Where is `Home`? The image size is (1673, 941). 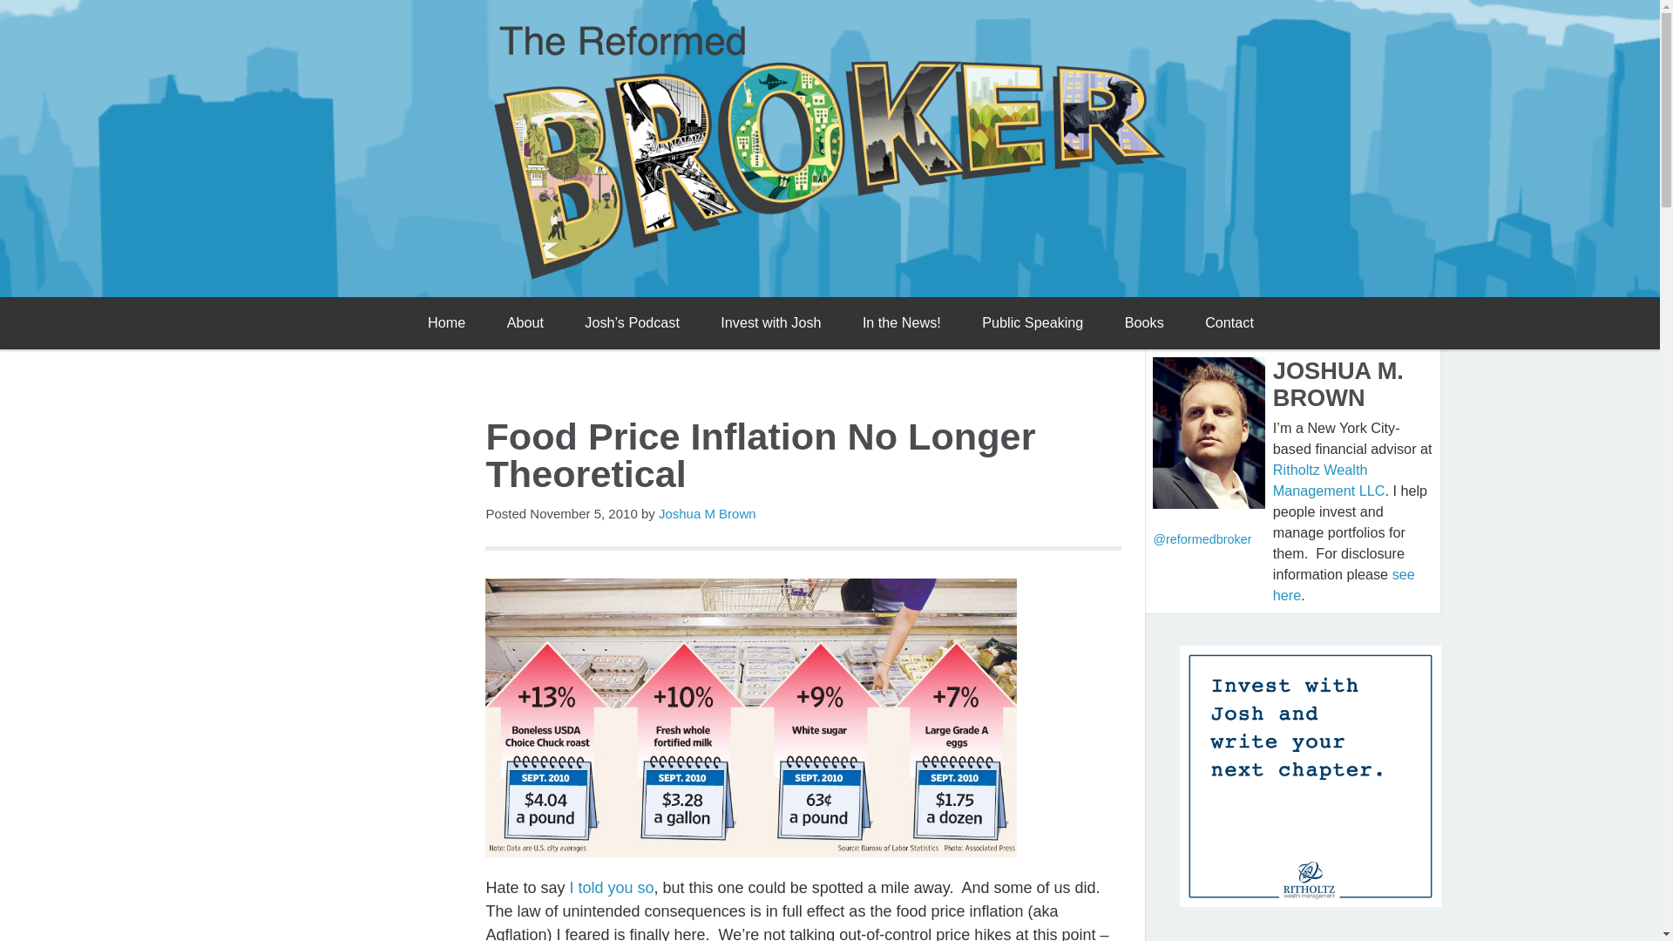 Home is located at coordinates (446, 322).